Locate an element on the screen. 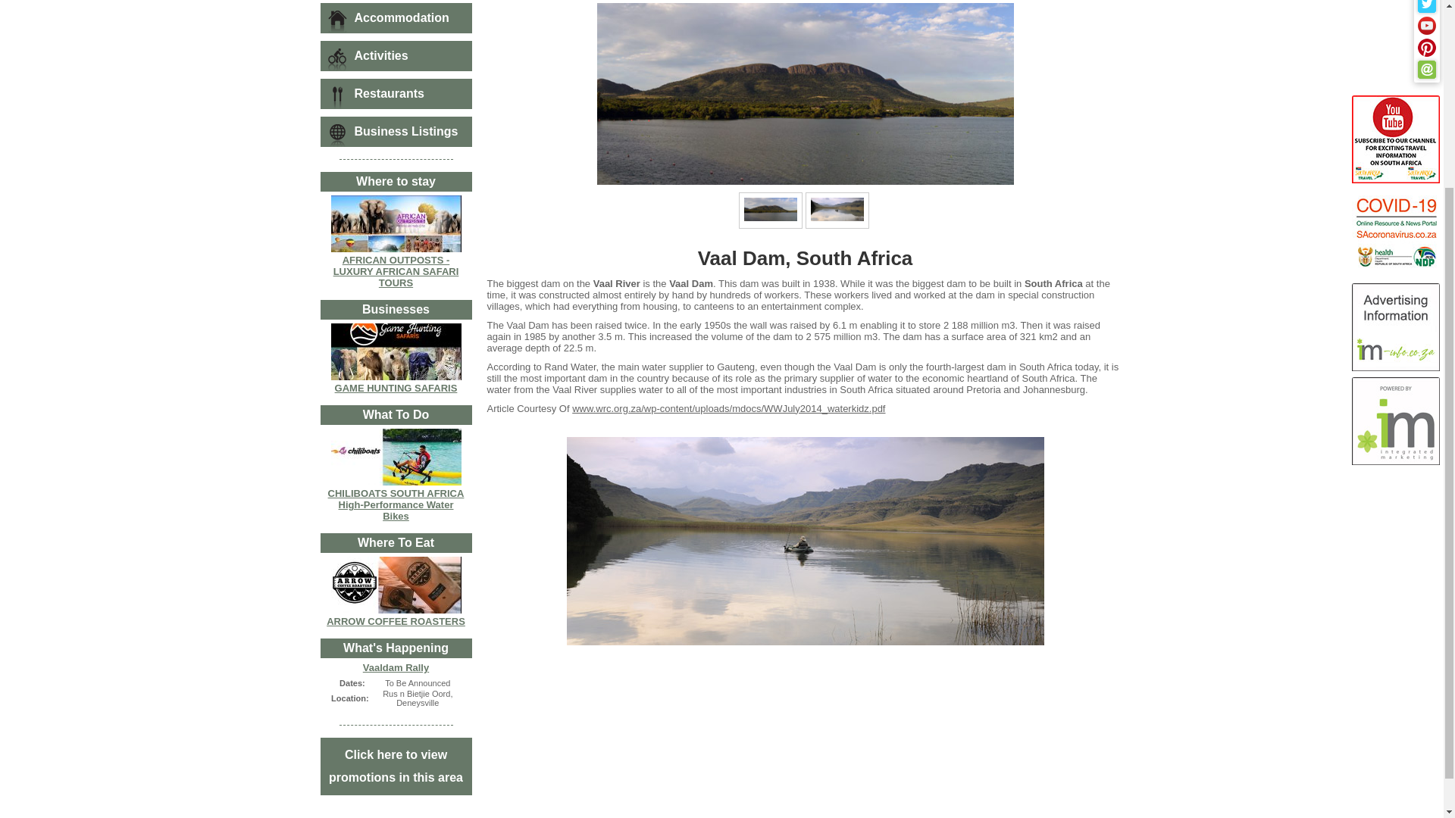 The width and height of the screenshot is (1455, 818). Accommodation is located at coordinates (396, 18).